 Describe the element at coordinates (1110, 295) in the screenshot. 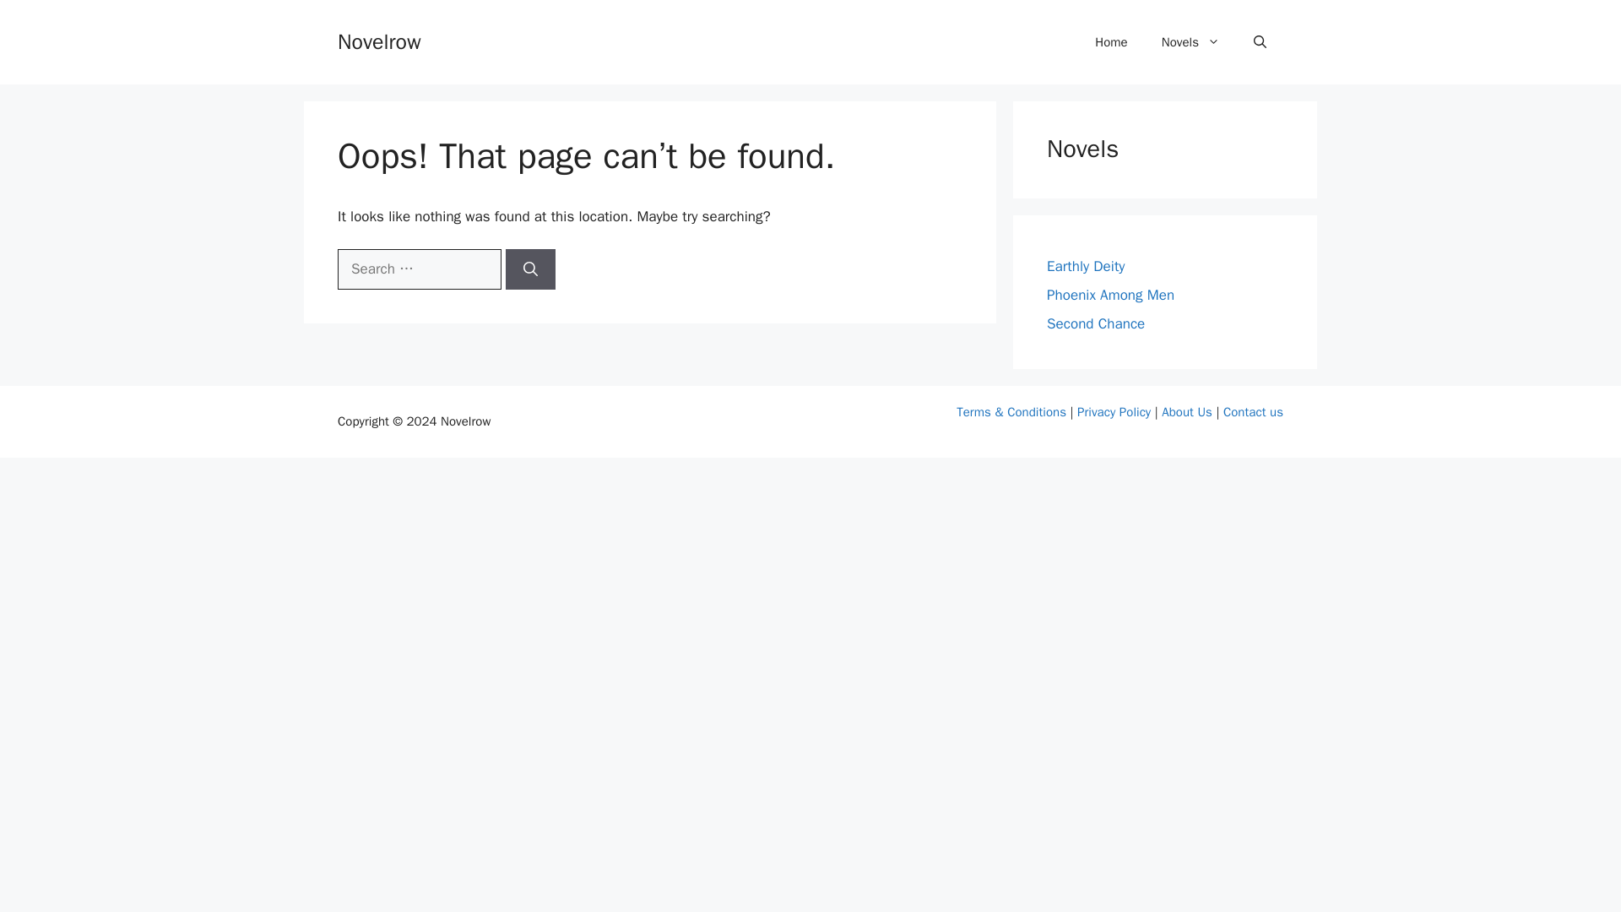

I see `Phoenix Among Men` at that location.